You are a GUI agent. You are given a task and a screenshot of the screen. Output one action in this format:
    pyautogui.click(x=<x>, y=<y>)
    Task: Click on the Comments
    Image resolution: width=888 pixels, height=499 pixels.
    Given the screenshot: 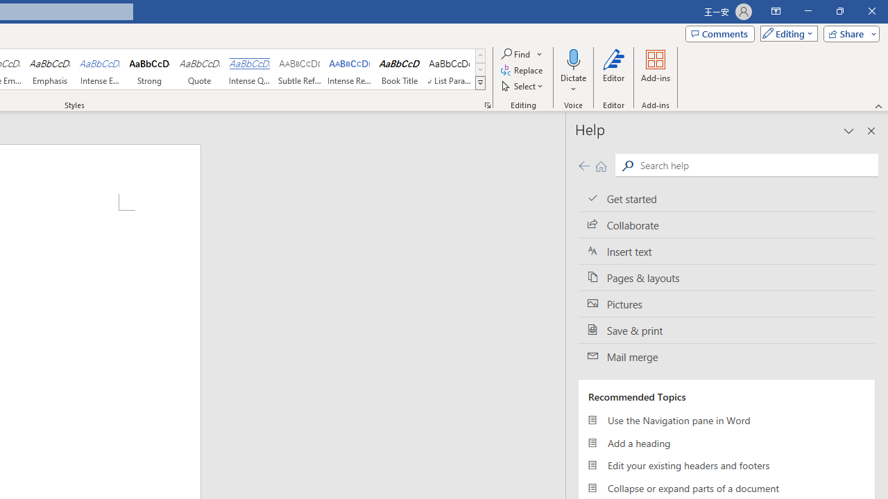 What is the action you would take?
    pyautogui.click(x=720, y=33)
    